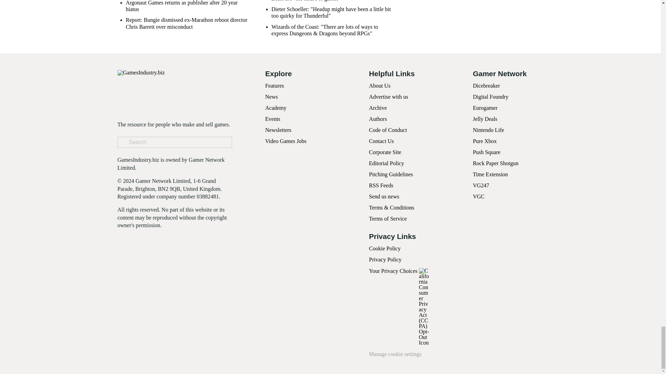 The width and height of the screenshot is (666, 374). Describe the element at coordinates (274, 85) in the screenshot. I see `Features` at that location.